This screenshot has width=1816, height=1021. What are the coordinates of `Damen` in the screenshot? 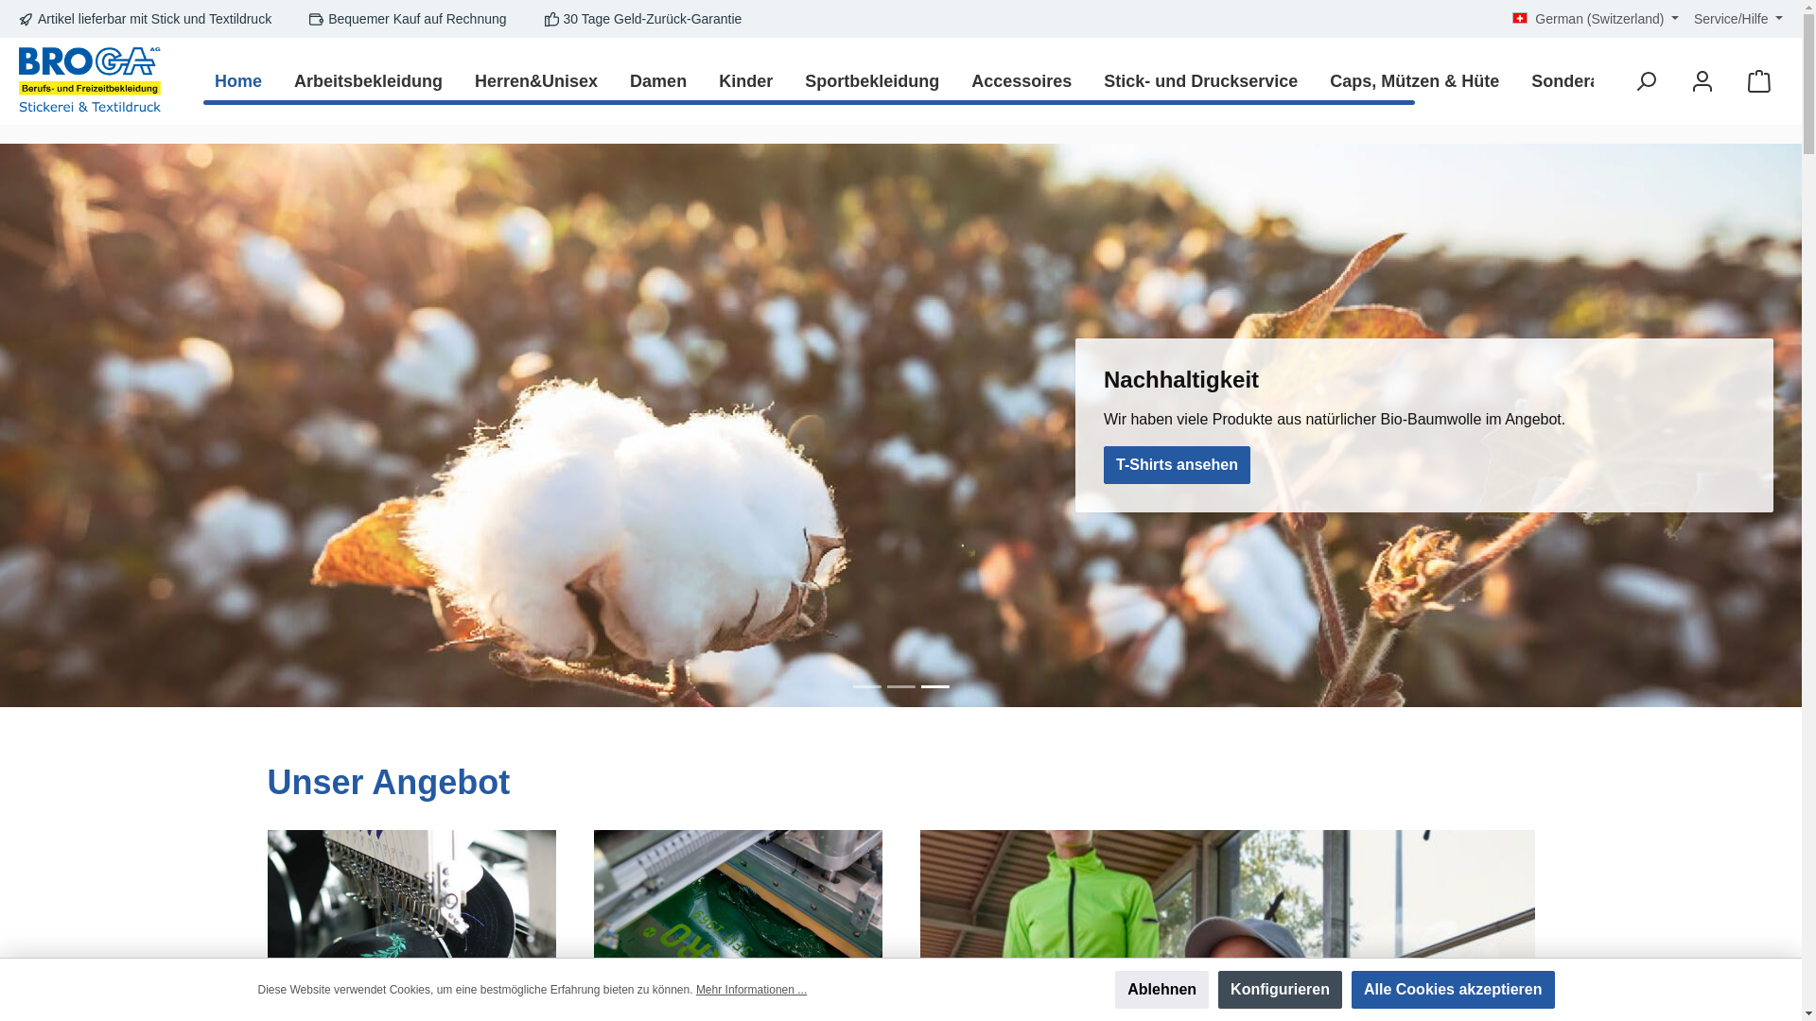 It's located at (658, 81).